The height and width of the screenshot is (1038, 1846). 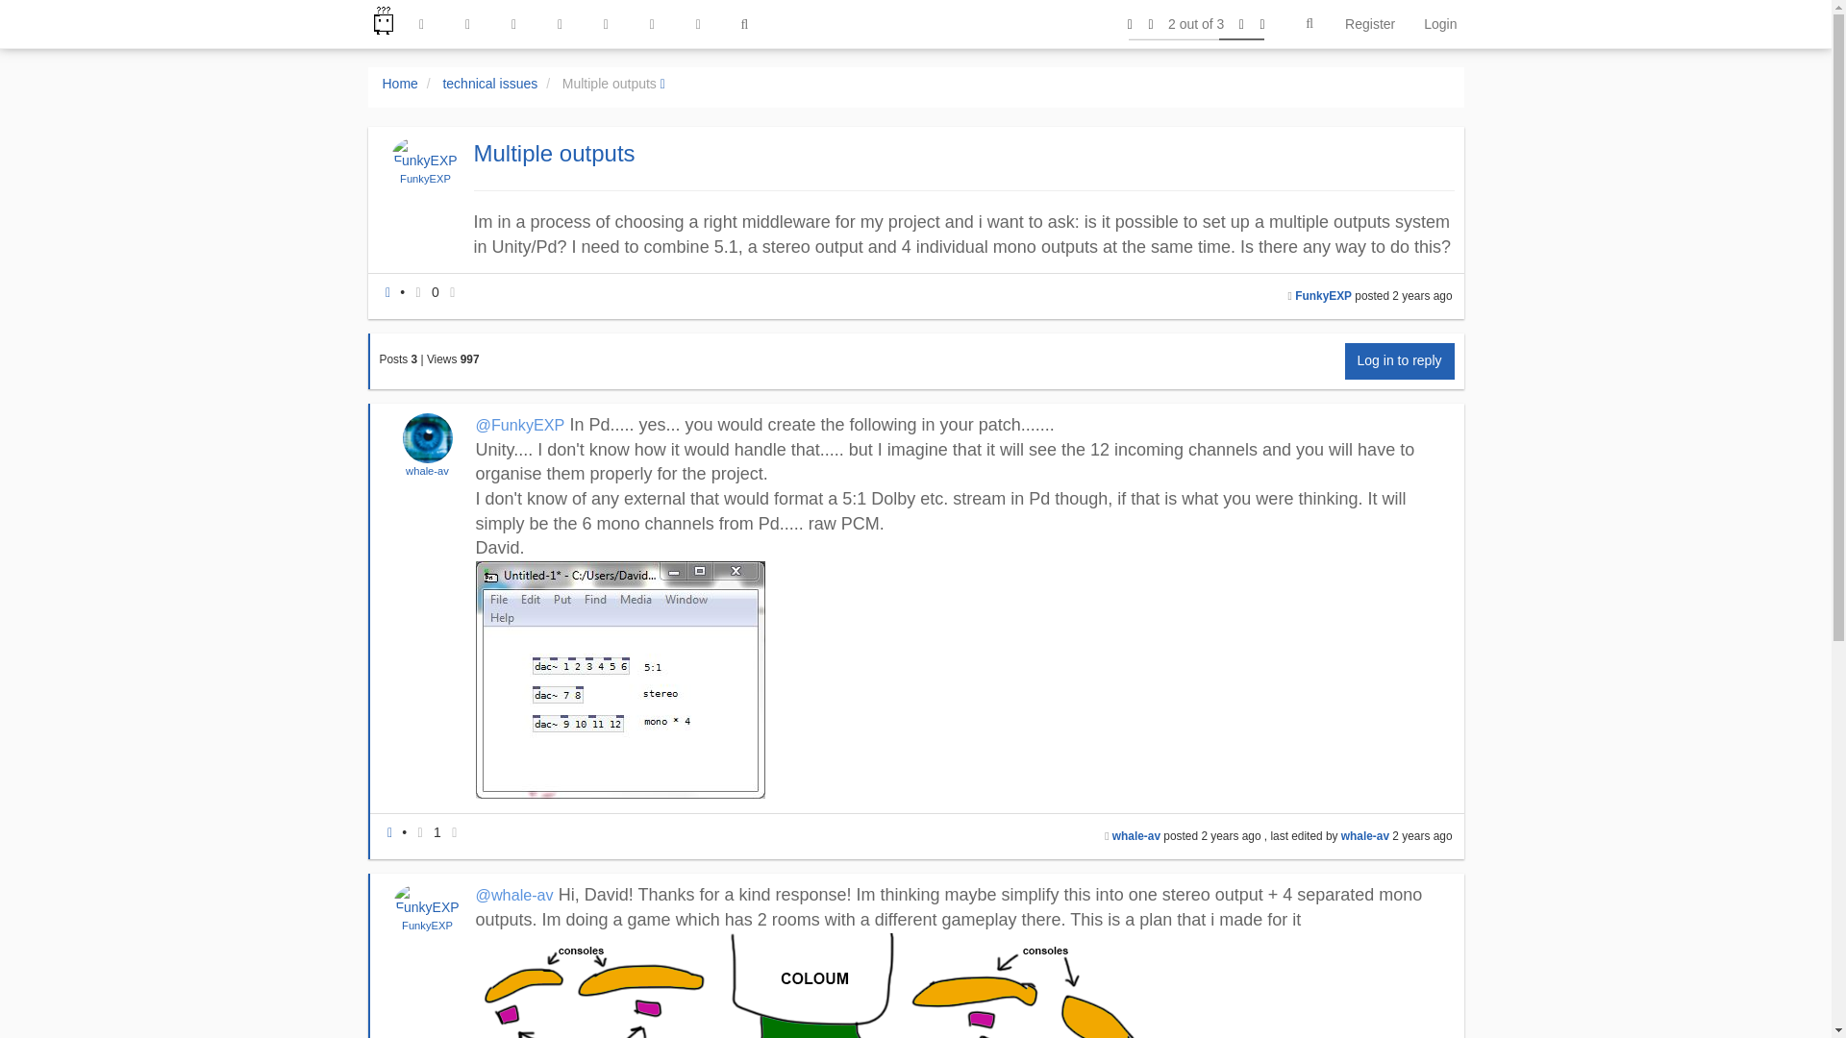 What do you see at coordinates (1400, 361) in the screenshot?
I see `Log in to reply` at bounding box center [1400, 361].